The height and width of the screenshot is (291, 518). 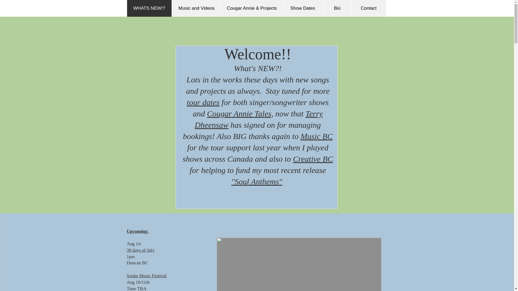 I want to click on Show Dates, so click(x=303, y=8).